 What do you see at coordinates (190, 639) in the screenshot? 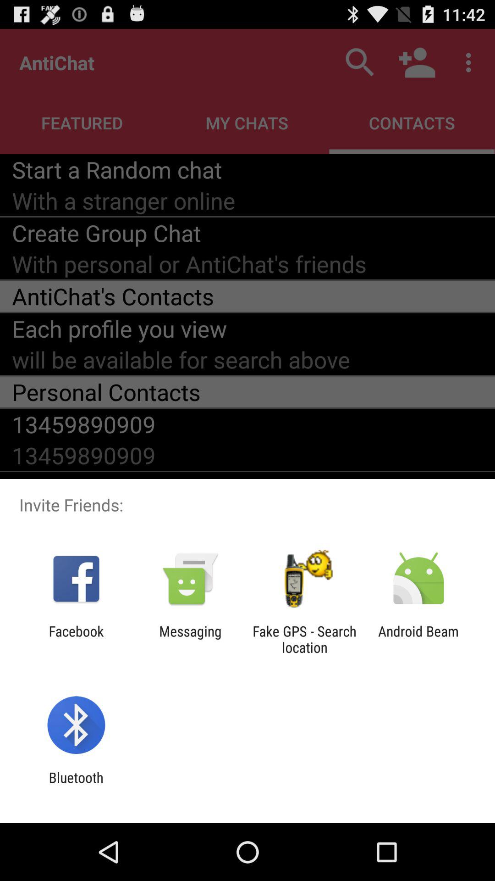
I see `tap the app next to the fake gps search app` at bounding box center [190, 639].